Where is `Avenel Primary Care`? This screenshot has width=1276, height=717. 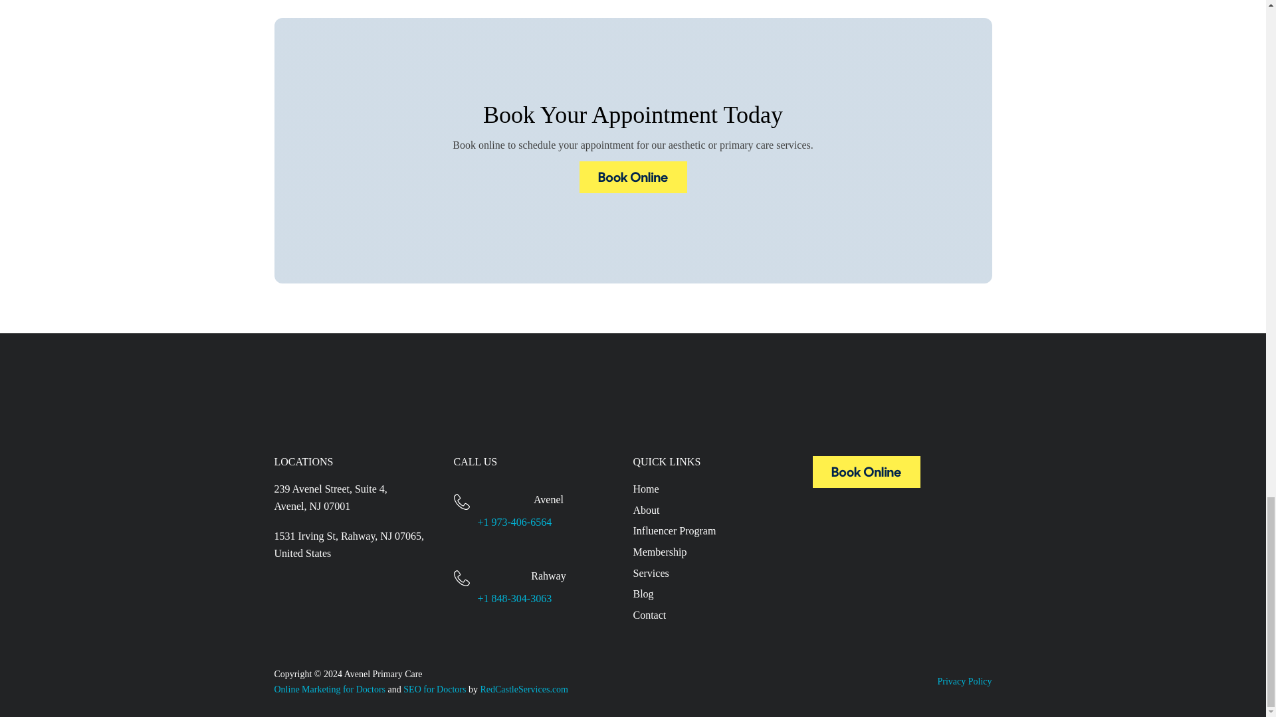 Avenel Primary Care is located at coordinates (865, 484).